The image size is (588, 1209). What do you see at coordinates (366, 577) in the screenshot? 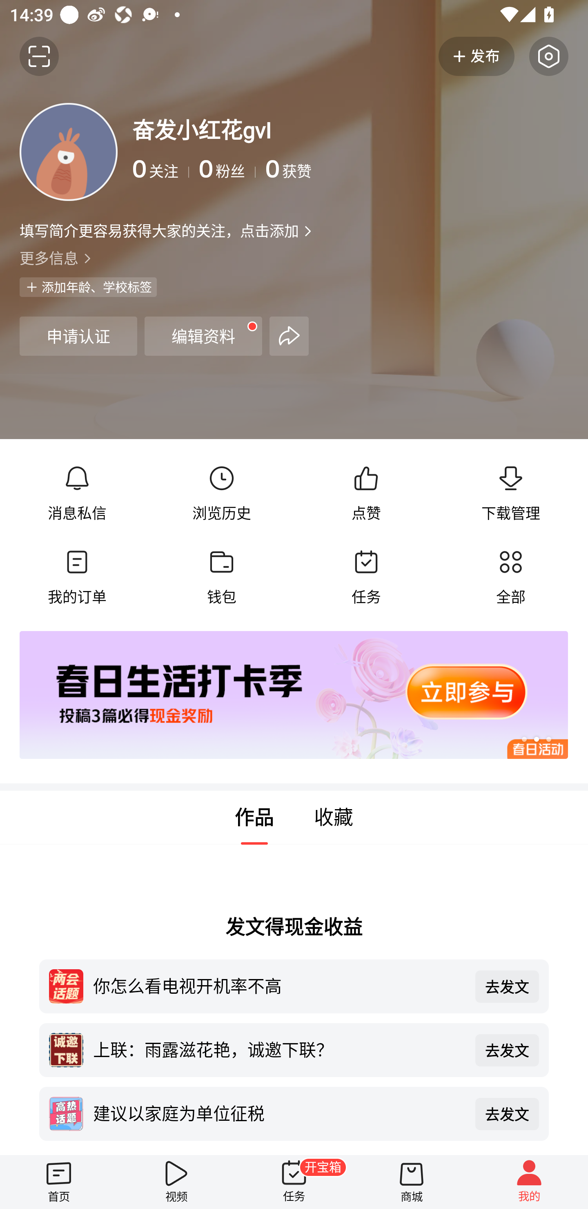
I see `任务` at bounding box center [366, 577].